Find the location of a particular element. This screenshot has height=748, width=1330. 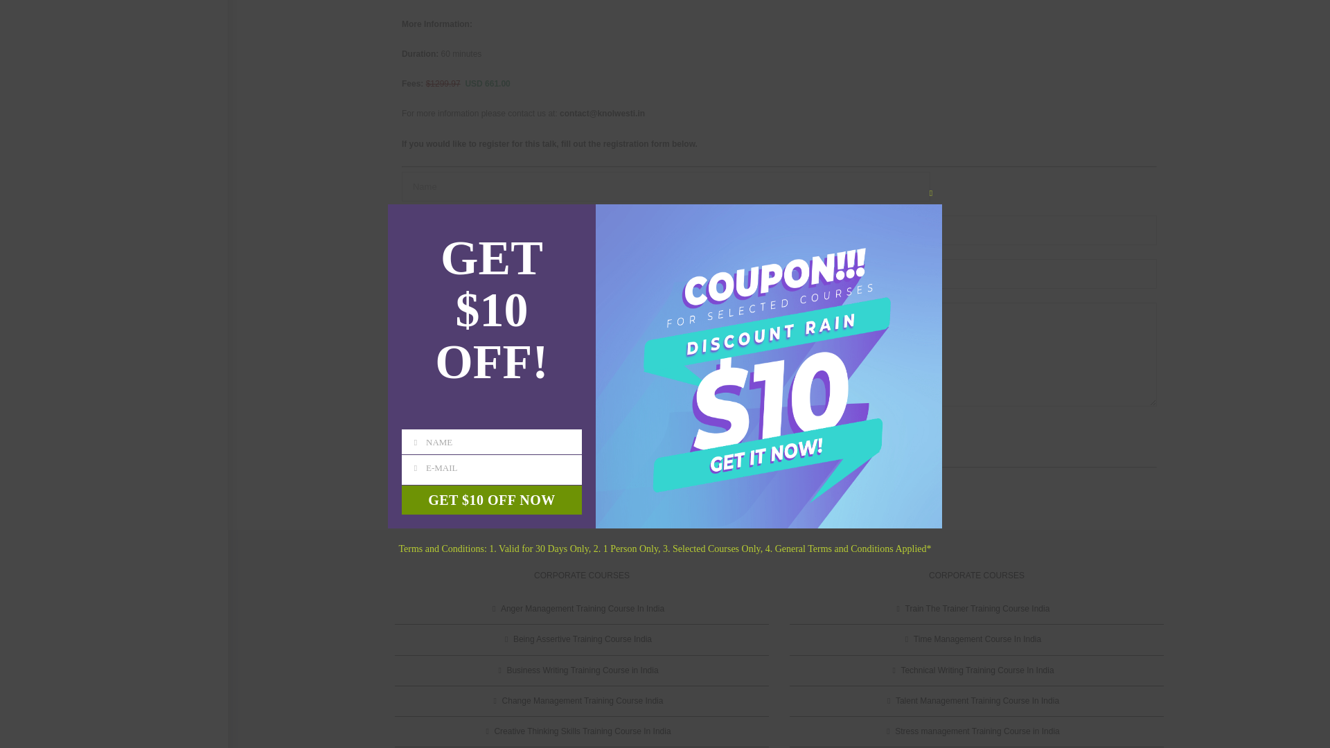

submit is located at coordinates (427, 434).